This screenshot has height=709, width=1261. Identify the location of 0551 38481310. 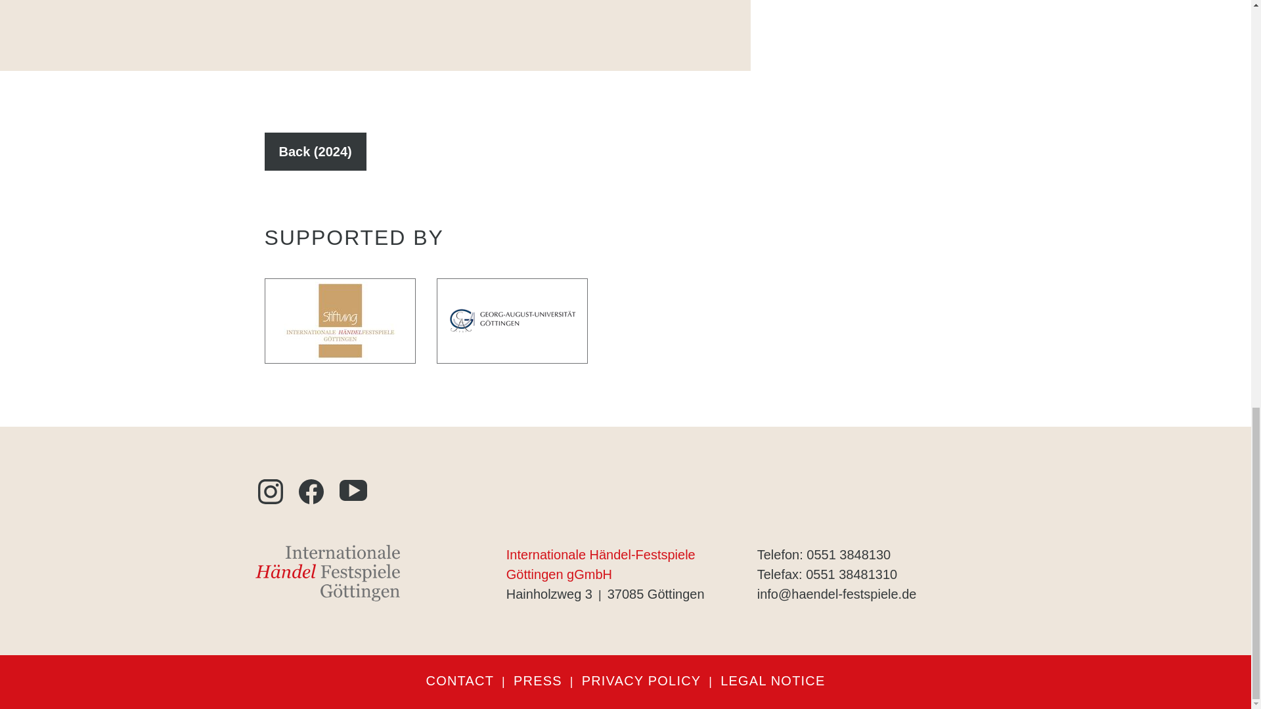
(851, 574).